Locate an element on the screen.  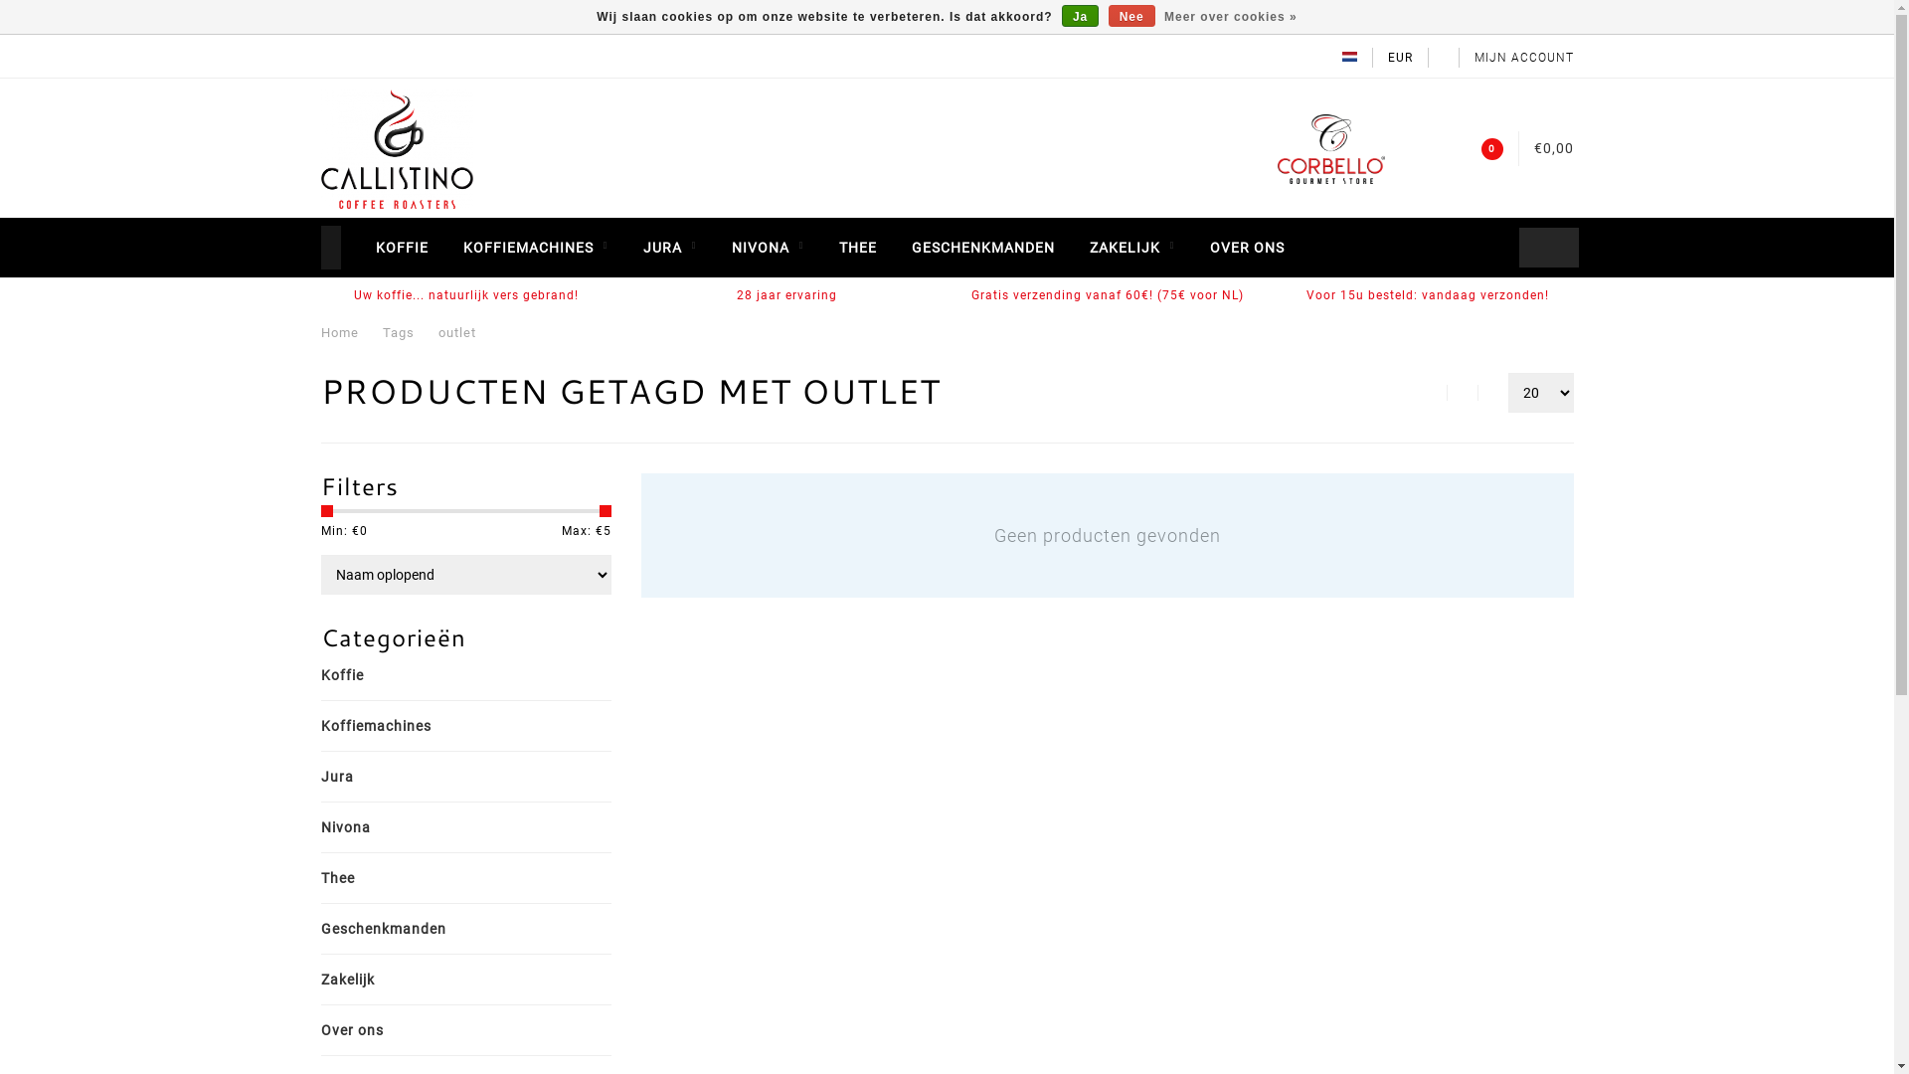
THEE is located at coordinates (858, 248).